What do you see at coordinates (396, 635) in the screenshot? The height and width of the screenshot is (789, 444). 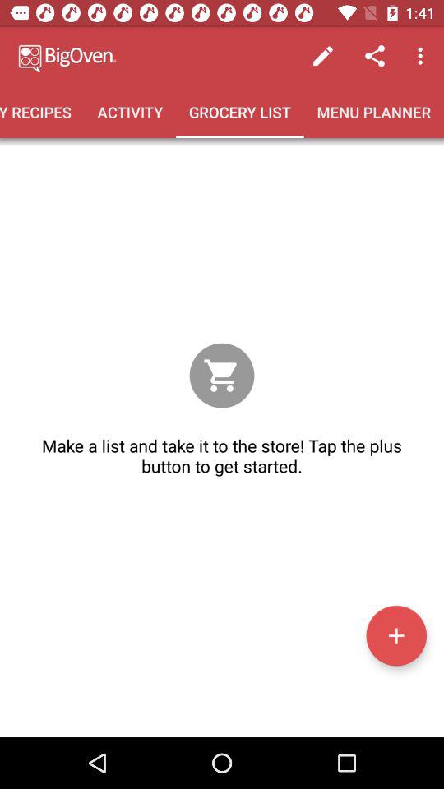 I see `choose the item at the bottom right corner` at bounding box center [396, 635].